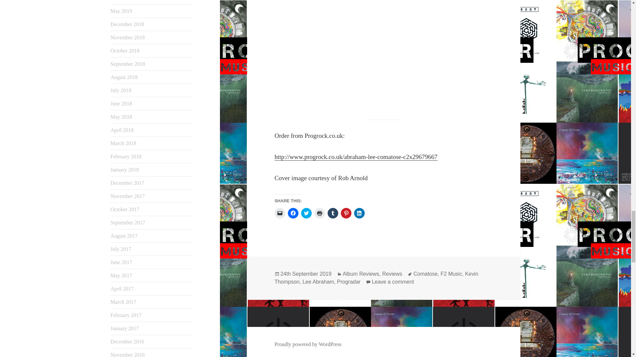  Describe the element at coordinates (359, 213) in the screenshot. I see `Click to share on LinkedIn` at that location.